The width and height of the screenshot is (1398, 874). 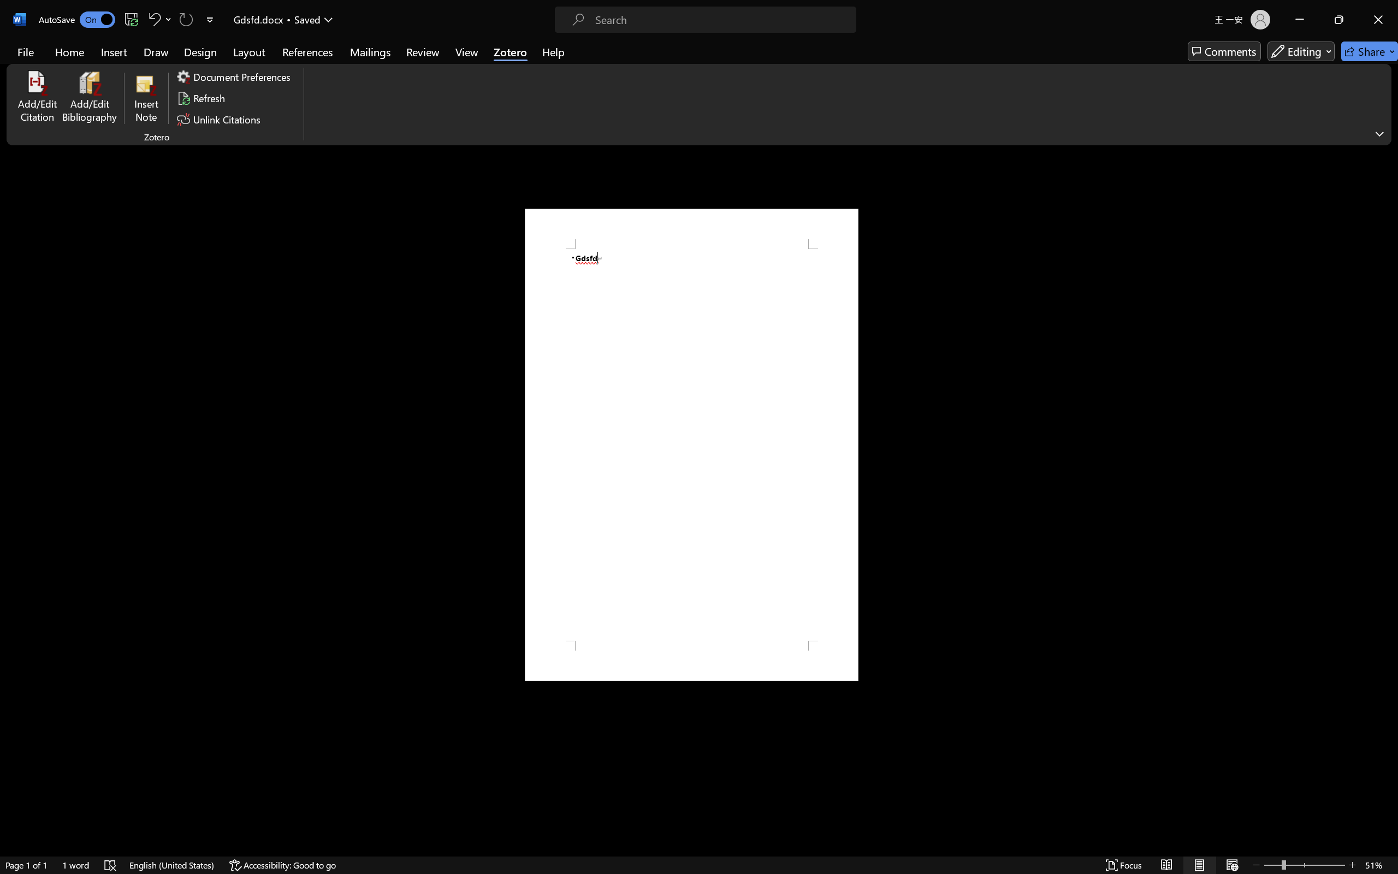 I want to click on Page 1 content, so click(x=691, y=445).